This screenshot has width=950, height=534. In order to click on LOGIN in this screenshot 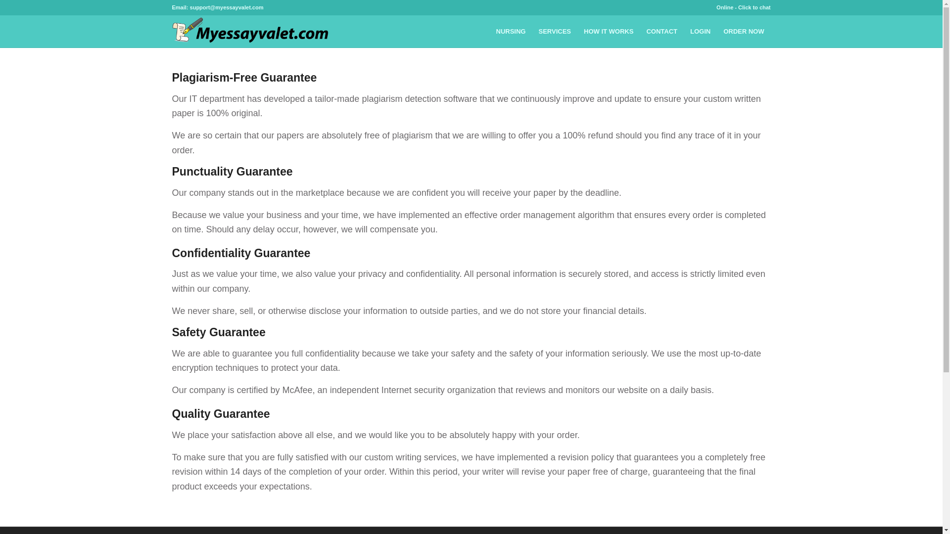, I will do `click(701, 32)`.